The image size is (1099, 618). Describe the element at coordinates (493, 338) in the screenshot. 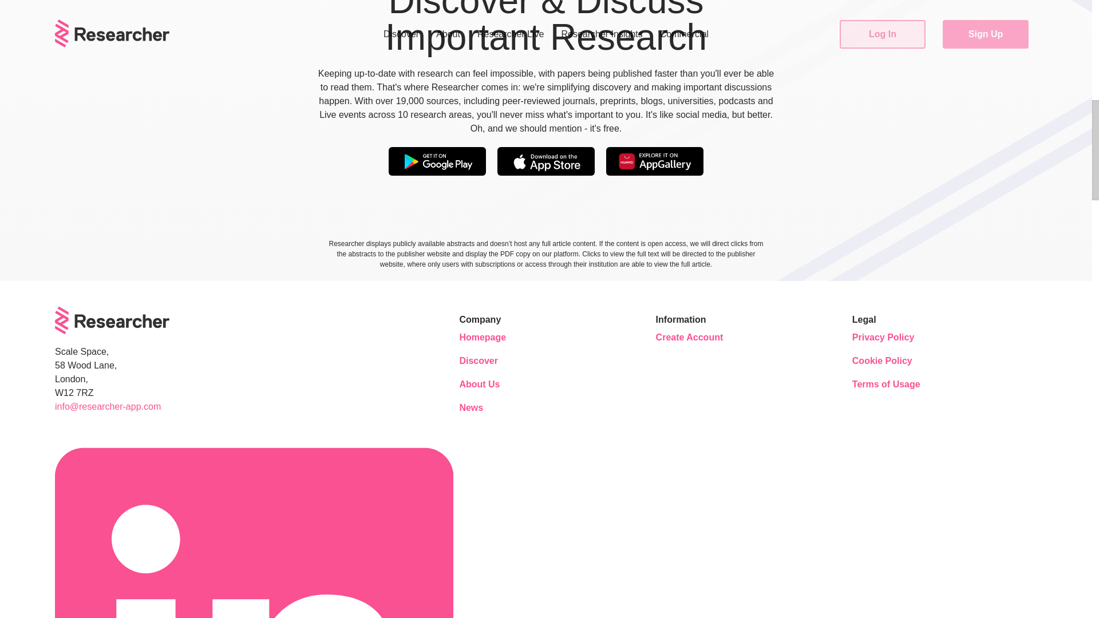

I see `Homepage` at that location.